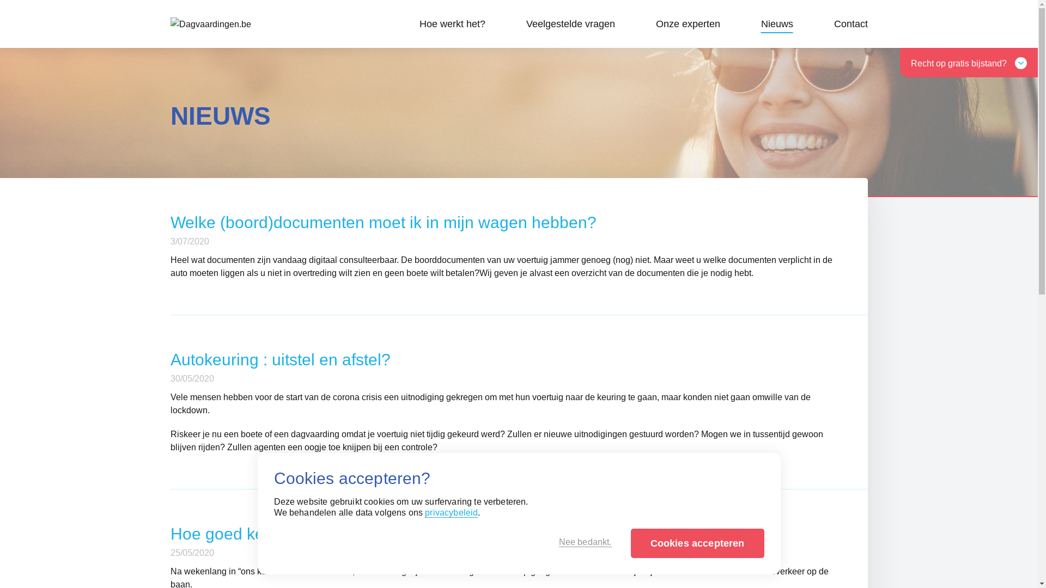 This screenshot has width=1046, height=588. I want to click on Veelgestelde vragen, so click(571, 24).